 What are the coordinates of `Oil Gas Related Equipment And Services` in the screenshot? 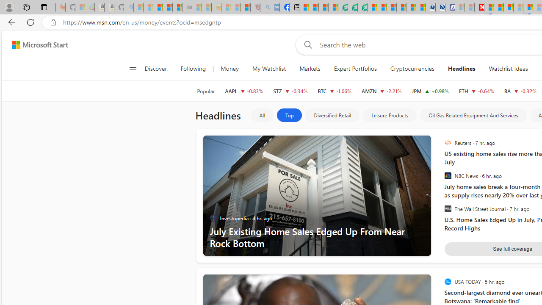 It's located at (473, 115).